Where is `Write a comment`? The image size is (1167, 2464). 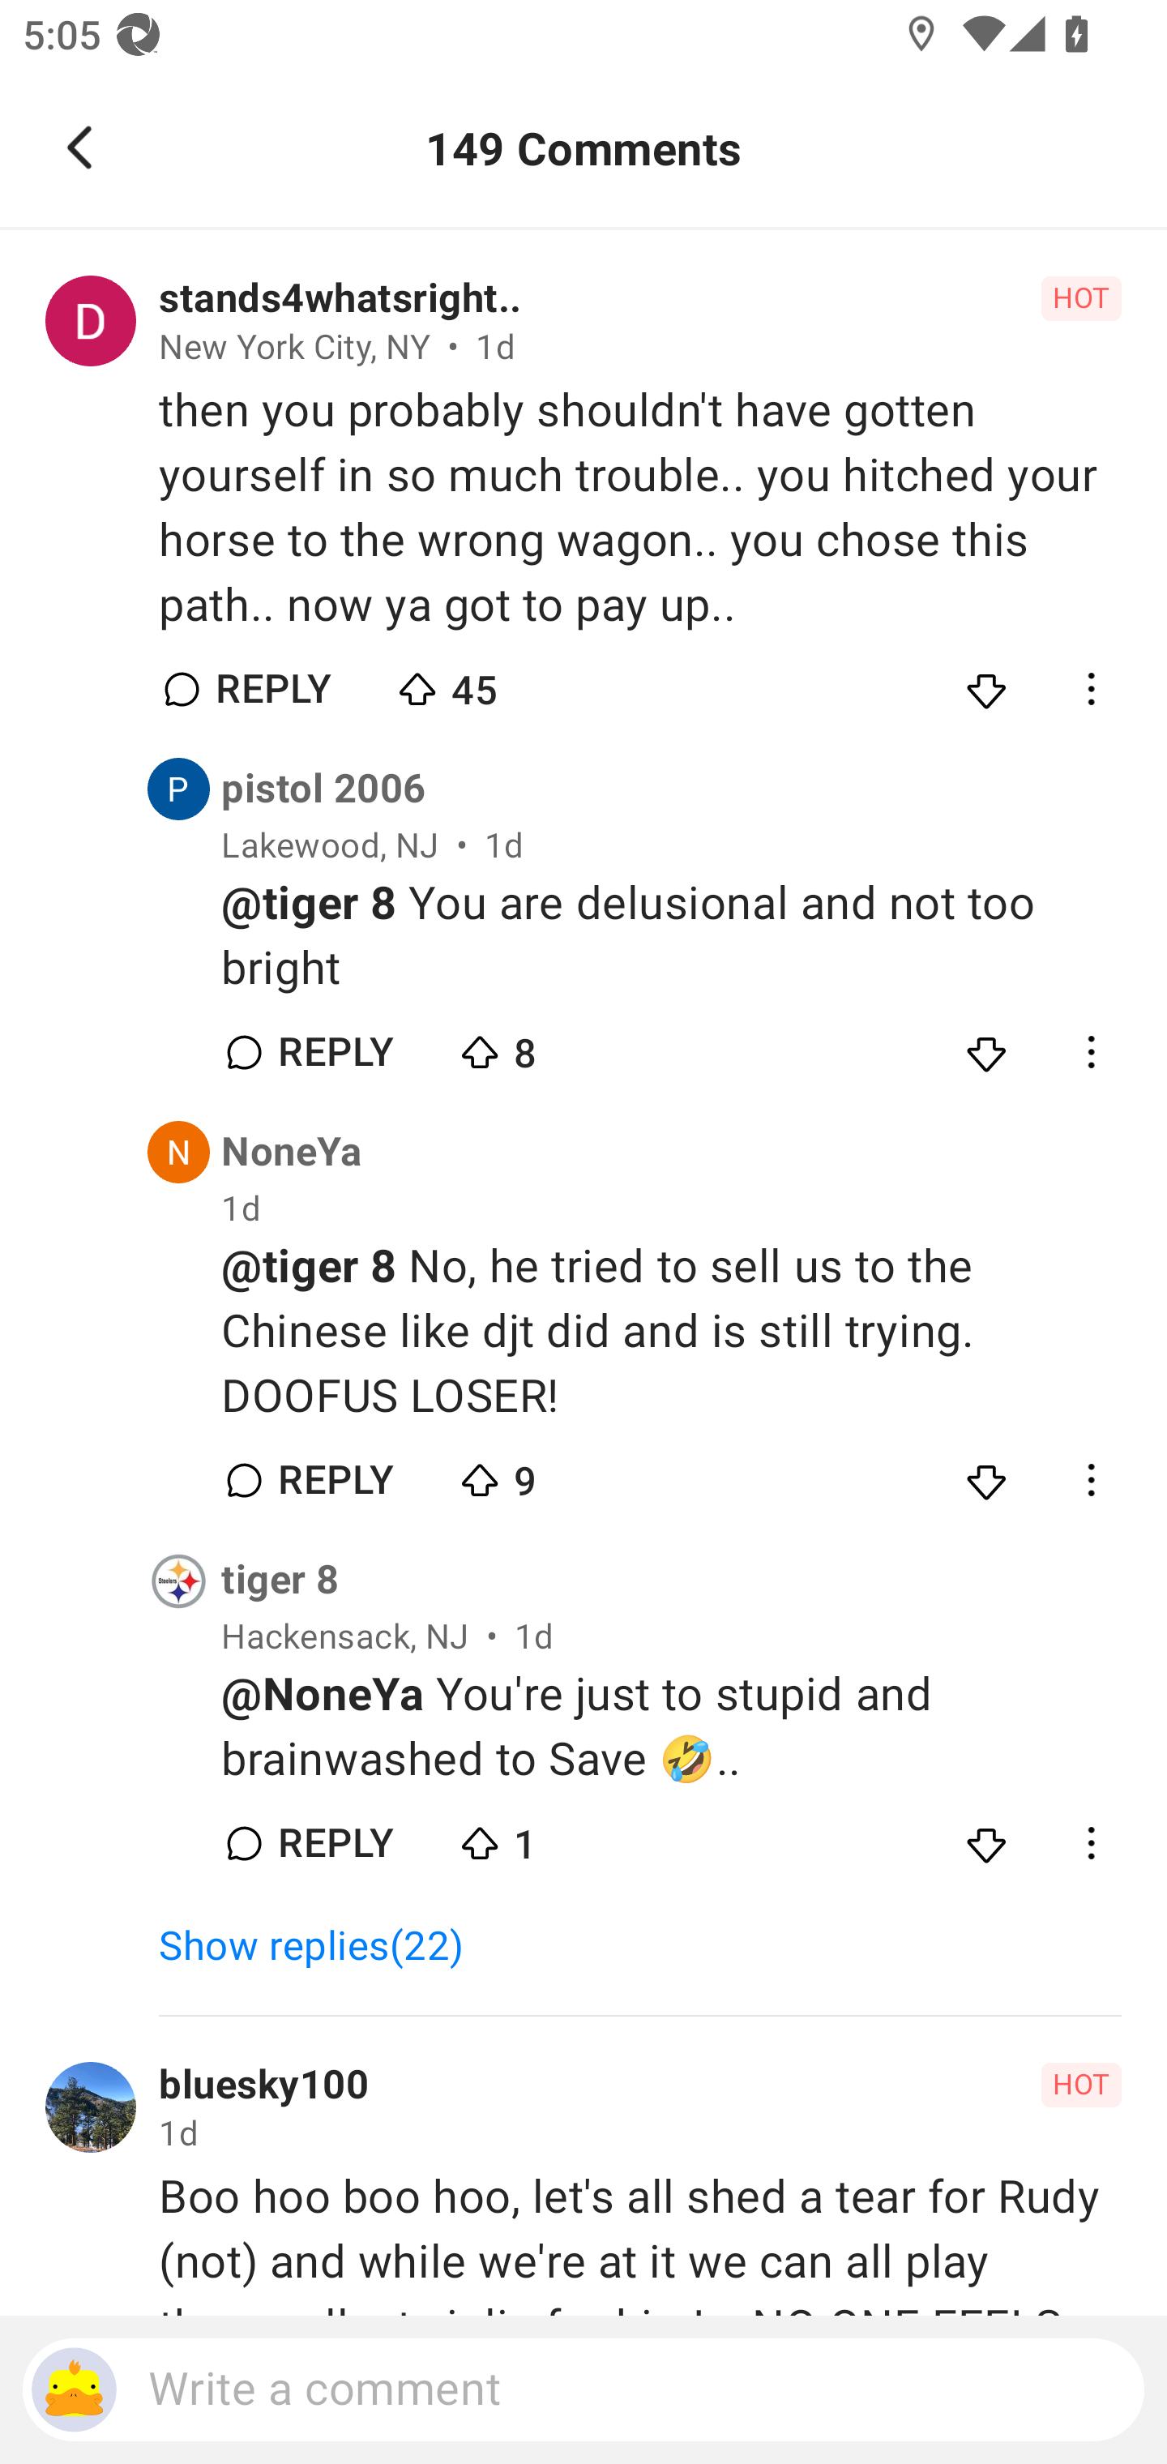 Write a comment is located at coordinates (583, 2389).